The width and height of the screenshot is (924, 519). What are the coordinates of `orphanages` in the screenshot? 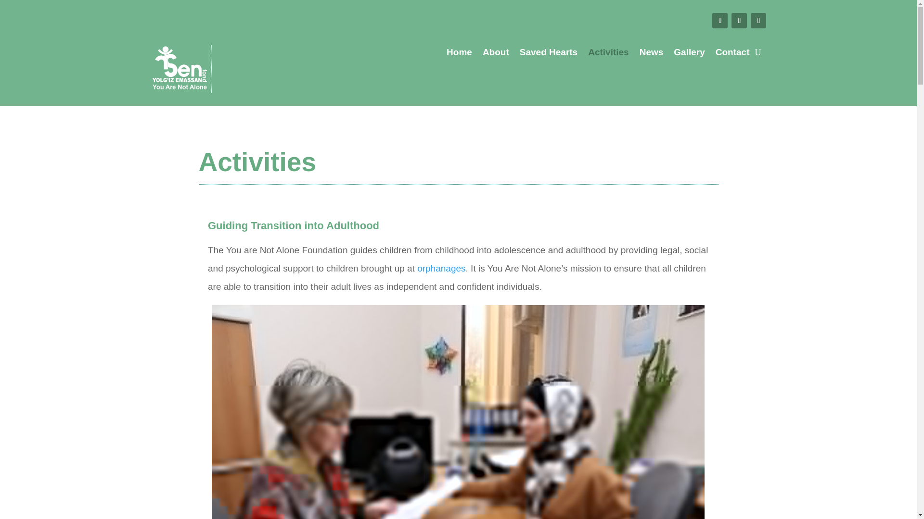 It's located at (441, 268).